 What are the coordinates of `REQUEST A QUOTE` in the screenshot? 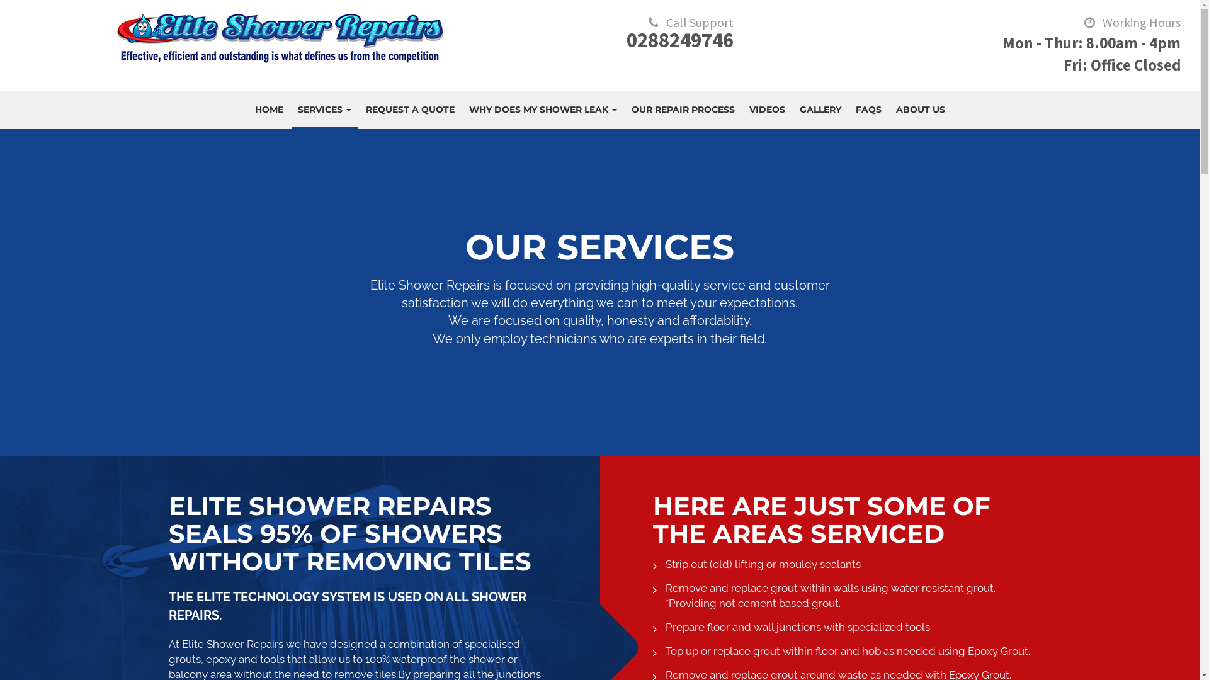 It's located at (409, 110).